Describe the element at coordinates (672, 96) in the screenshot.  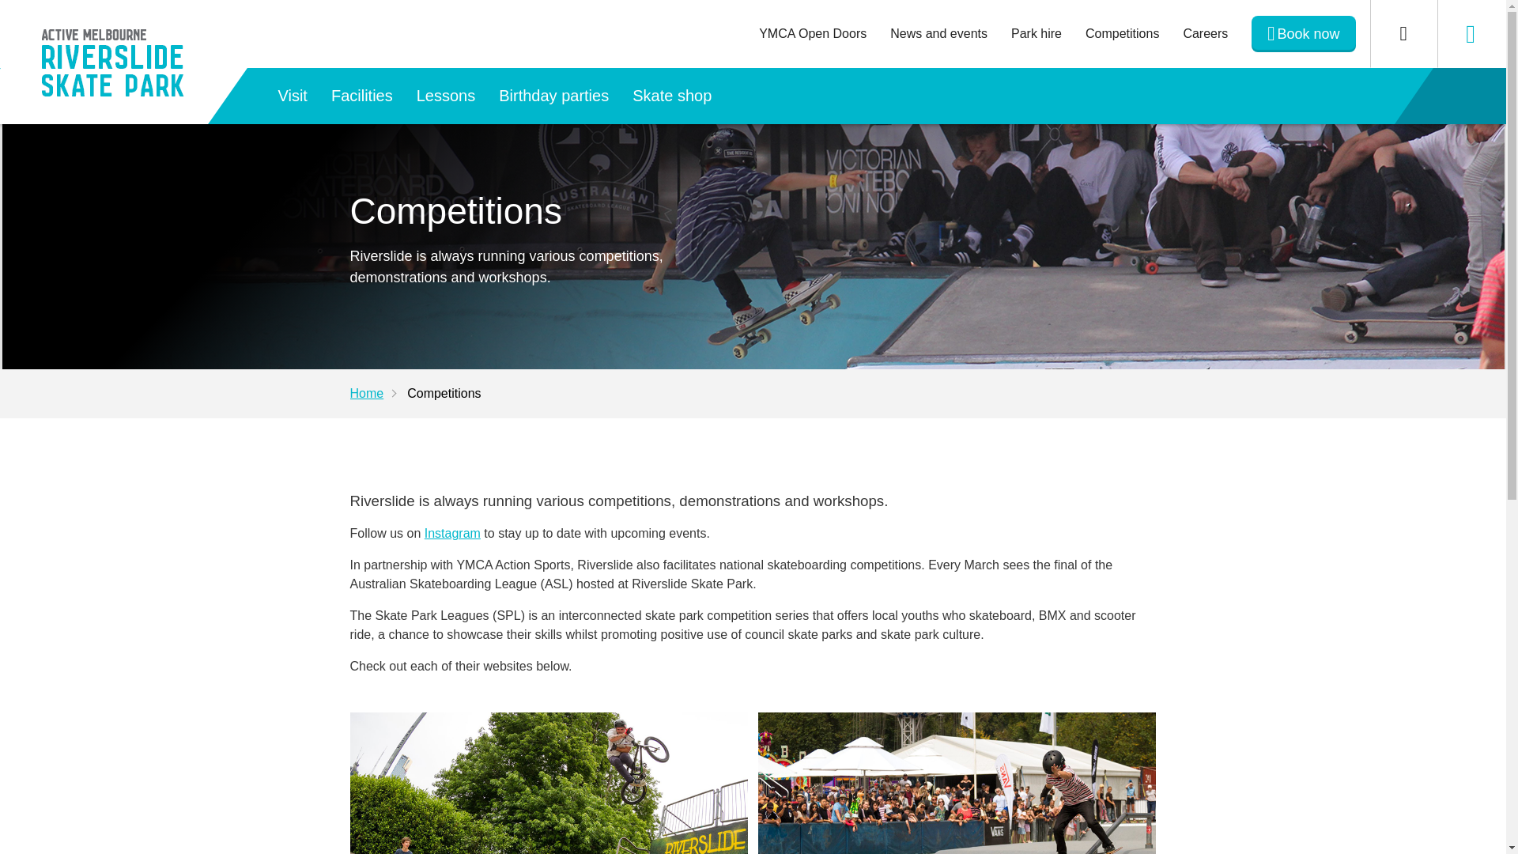
I see `Skate shop` at that location.